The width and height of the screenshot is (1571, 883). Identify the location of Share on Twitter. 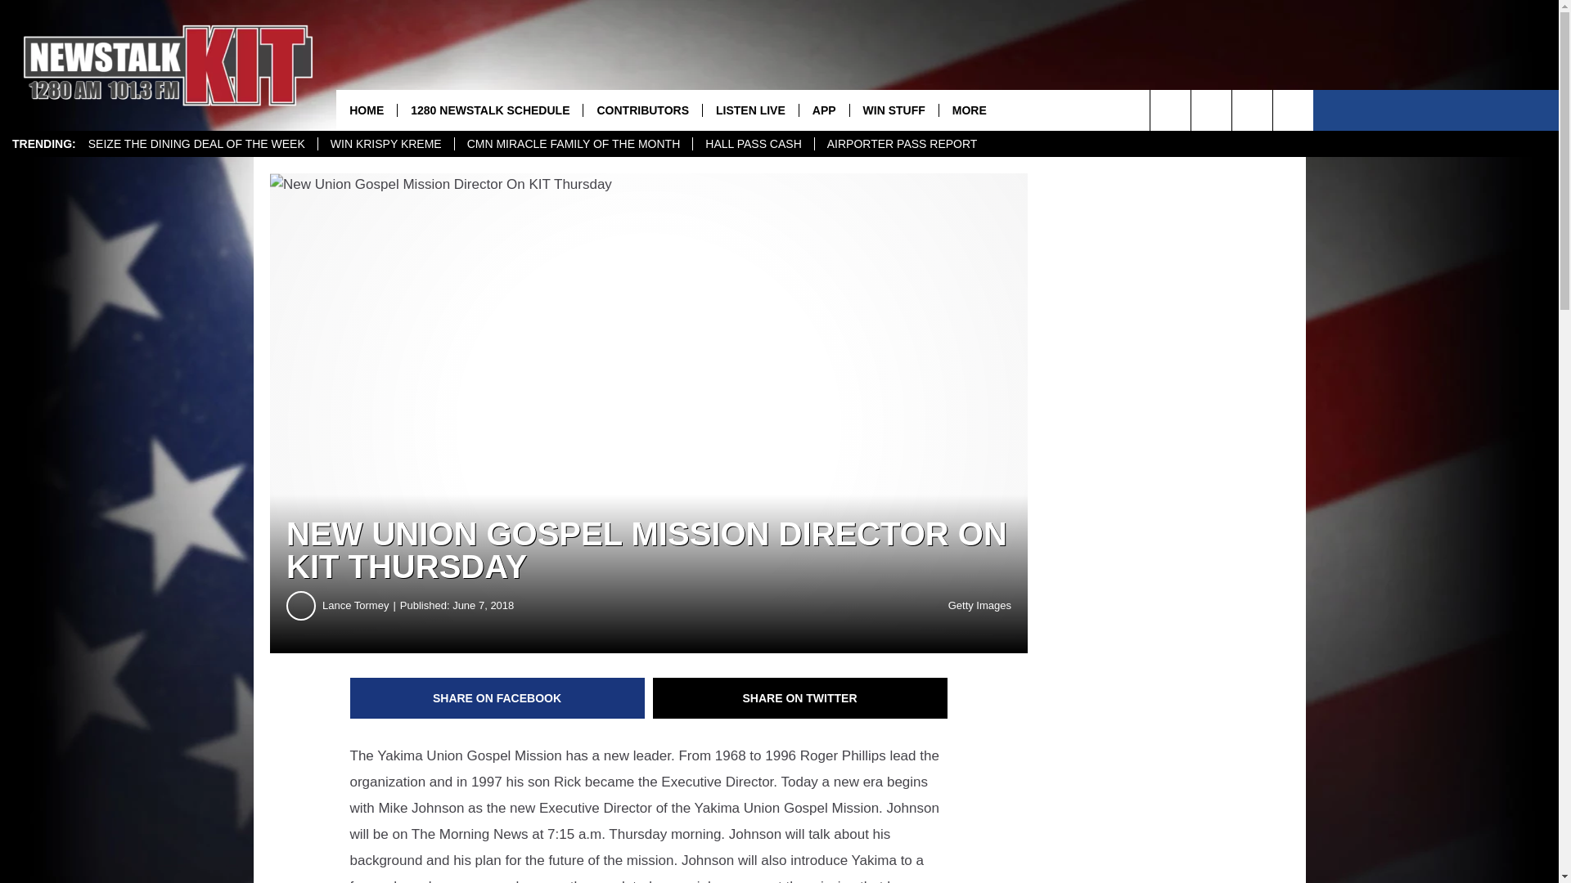
(800, 698).